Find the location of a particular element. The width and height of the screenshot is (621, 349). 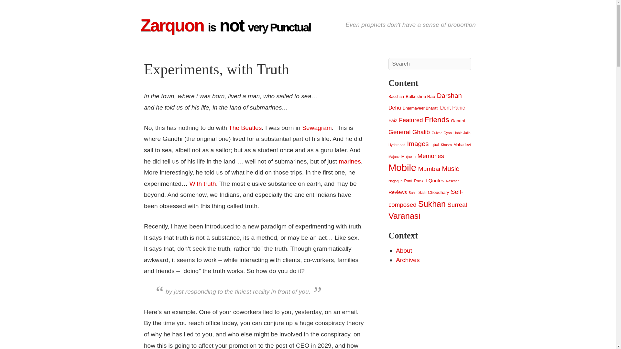

Zarquon is not very Punctual is located at coordinates (225, 25).